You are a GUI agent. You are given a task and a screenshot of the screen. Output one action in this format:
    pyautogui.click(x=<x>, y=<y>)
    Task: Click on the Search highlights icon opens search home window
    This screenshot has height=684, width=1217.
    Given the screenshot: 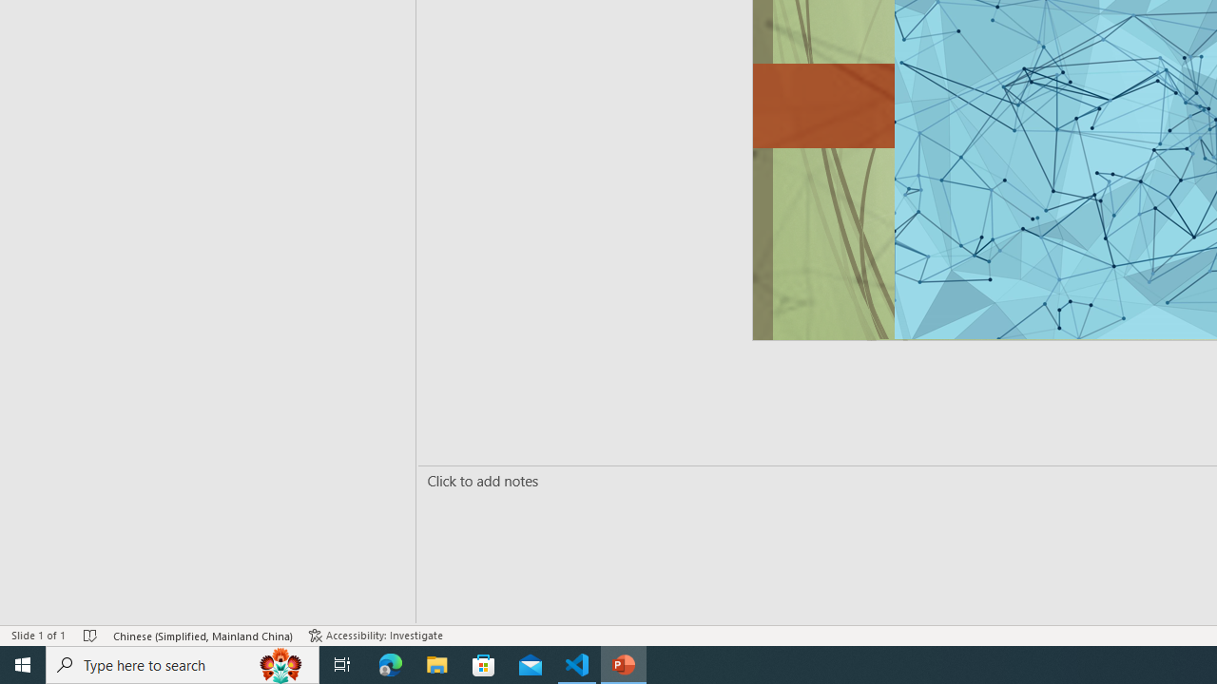 What is the action you would take?
    pyautogui.click(x=281, y=665)
    